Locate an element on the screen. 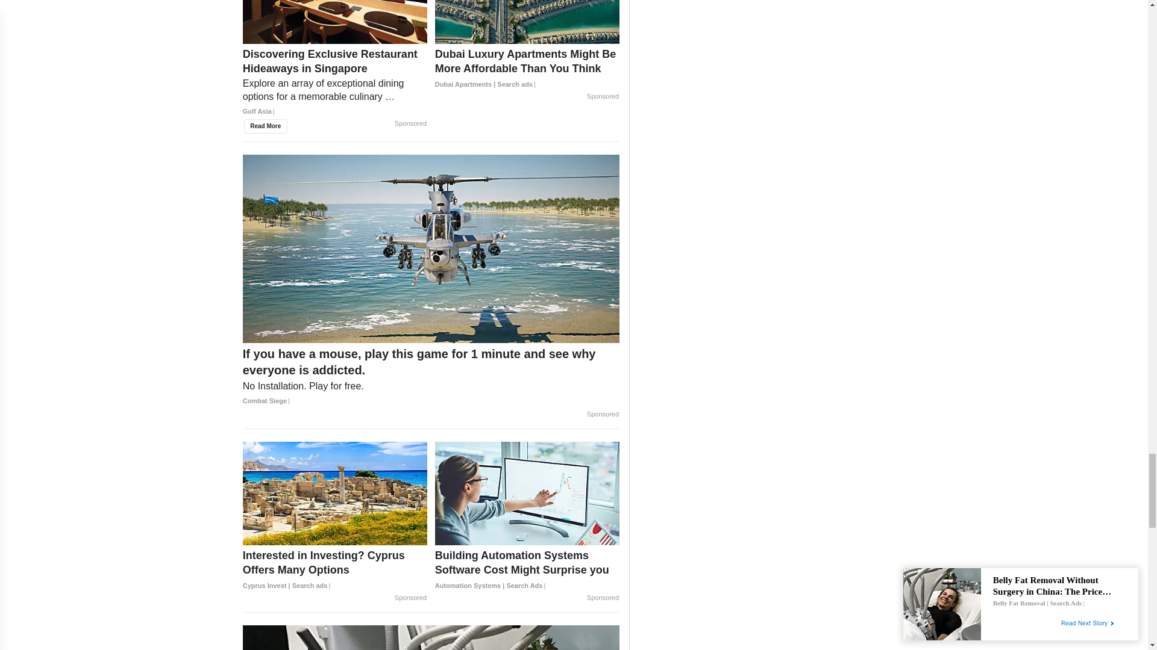 The width and height of the screenshot is (1157, 650). Discovering Exclusive Restaurant Hideaways in Singapore is located at coordinates (335, 22).